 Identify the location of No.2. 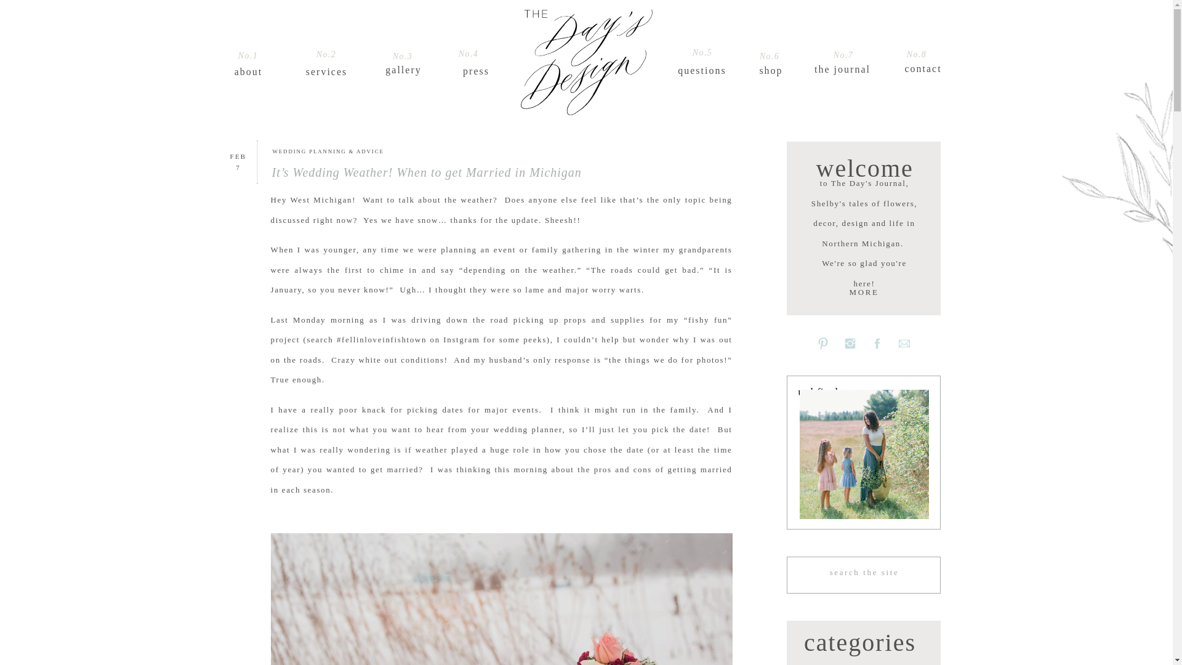
(326, 52).